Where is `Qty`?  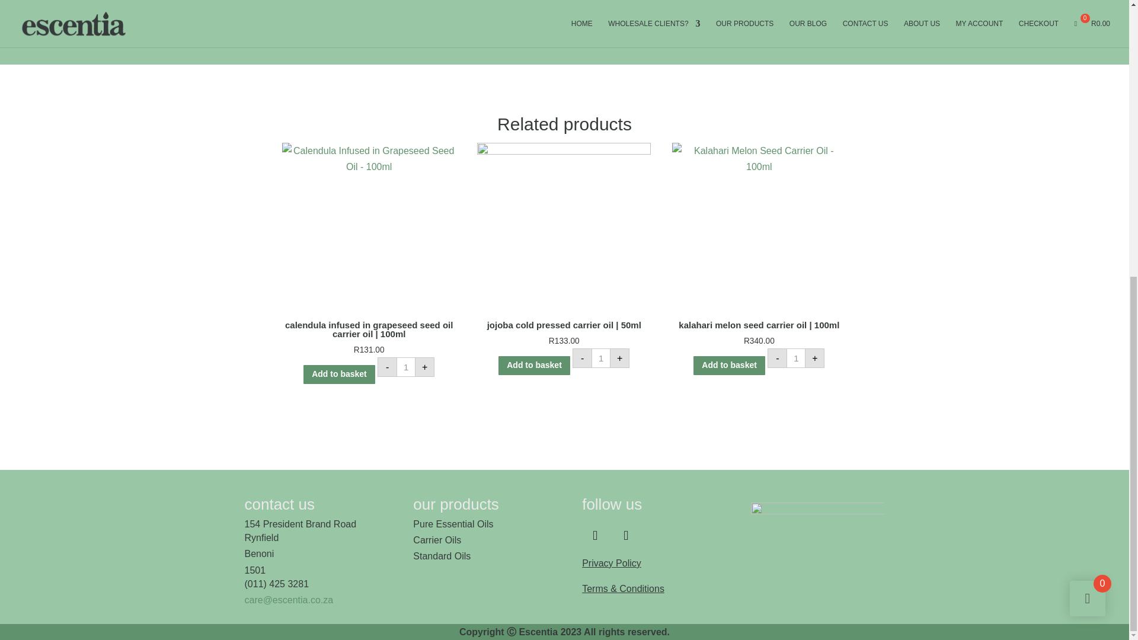
Qty is located at coordinates (795, 358).